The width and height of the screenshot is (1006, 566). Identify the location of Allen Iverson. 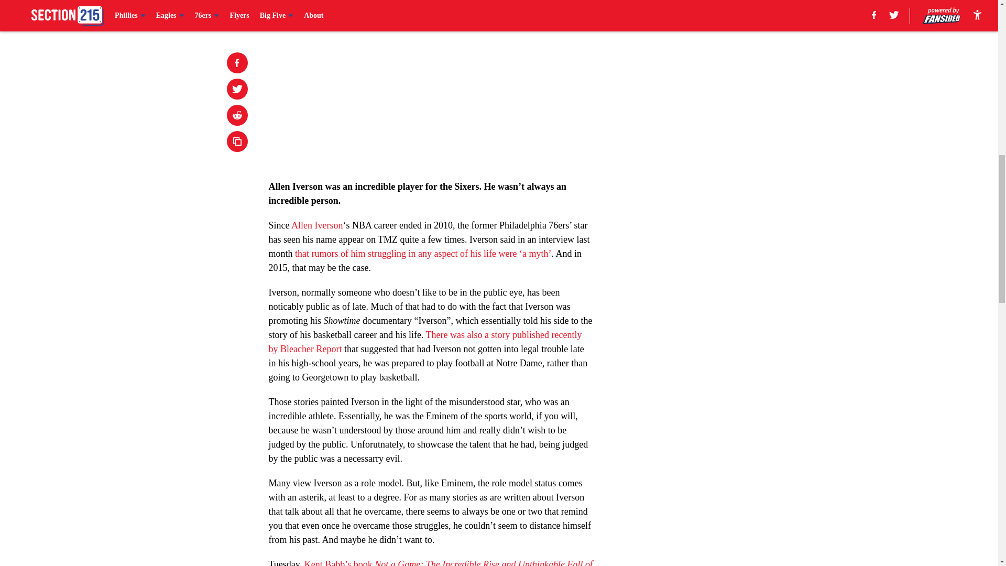
(317, 225).